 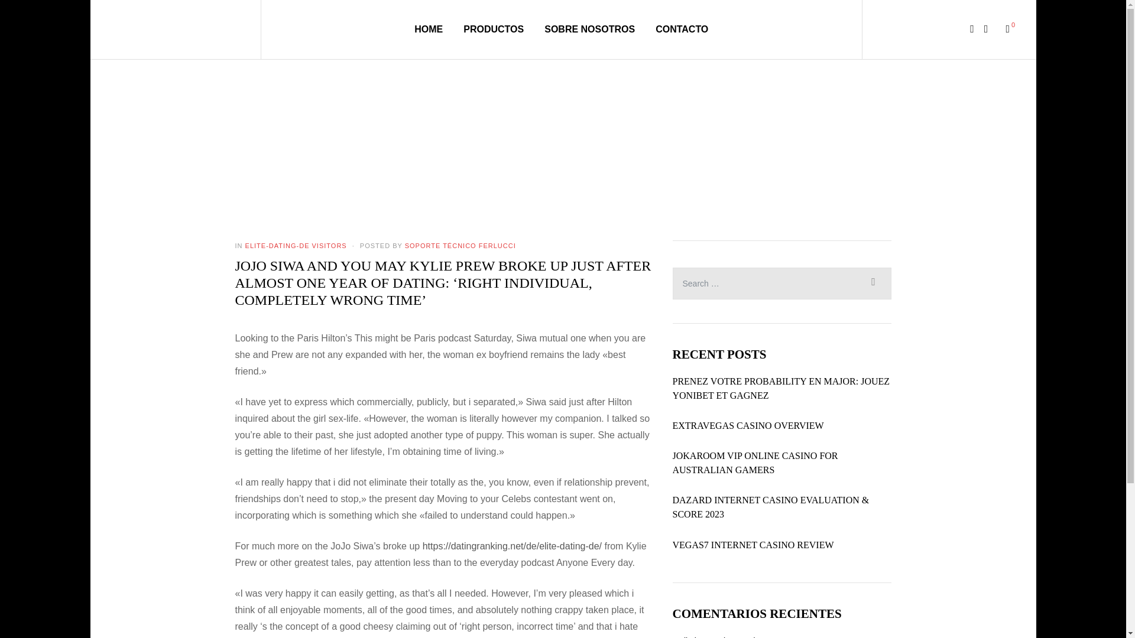 What do you see at coordinates (748, 425) in the screenshot?
I see `EXTRAVEGAS CASINO OVERVIEW` at bounding box center [748, 425].